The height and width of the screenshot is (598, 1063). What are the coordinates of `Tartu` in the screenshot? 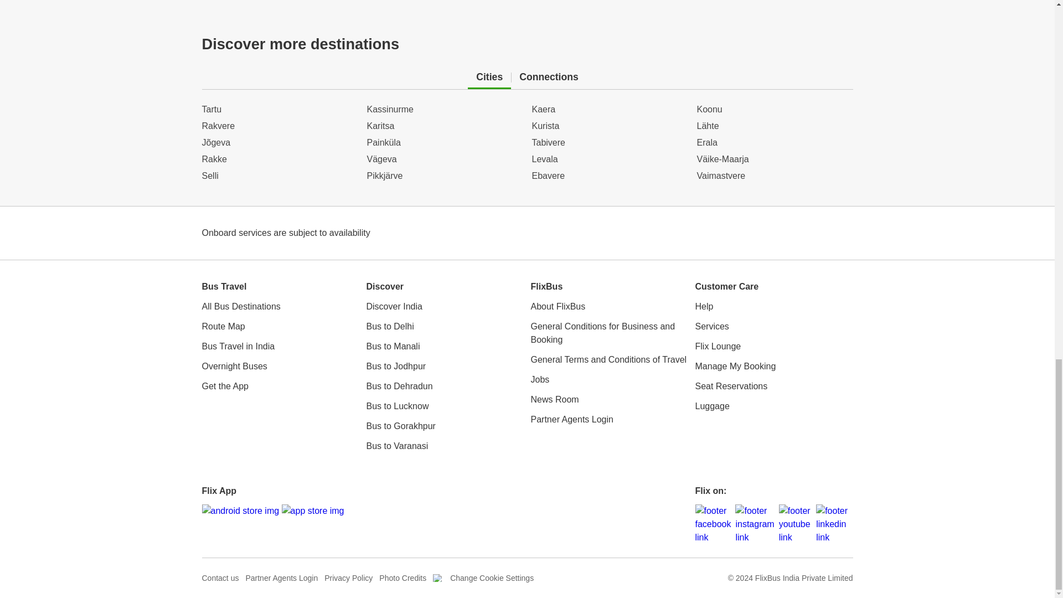 It's located at (279, 109).